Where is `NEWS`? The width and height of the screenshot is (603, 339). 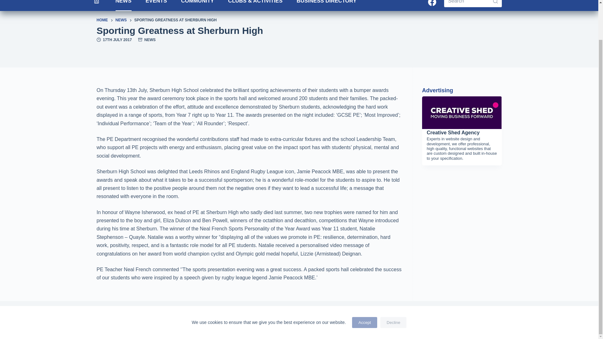 NEWS is located at coordinates (150, 40).